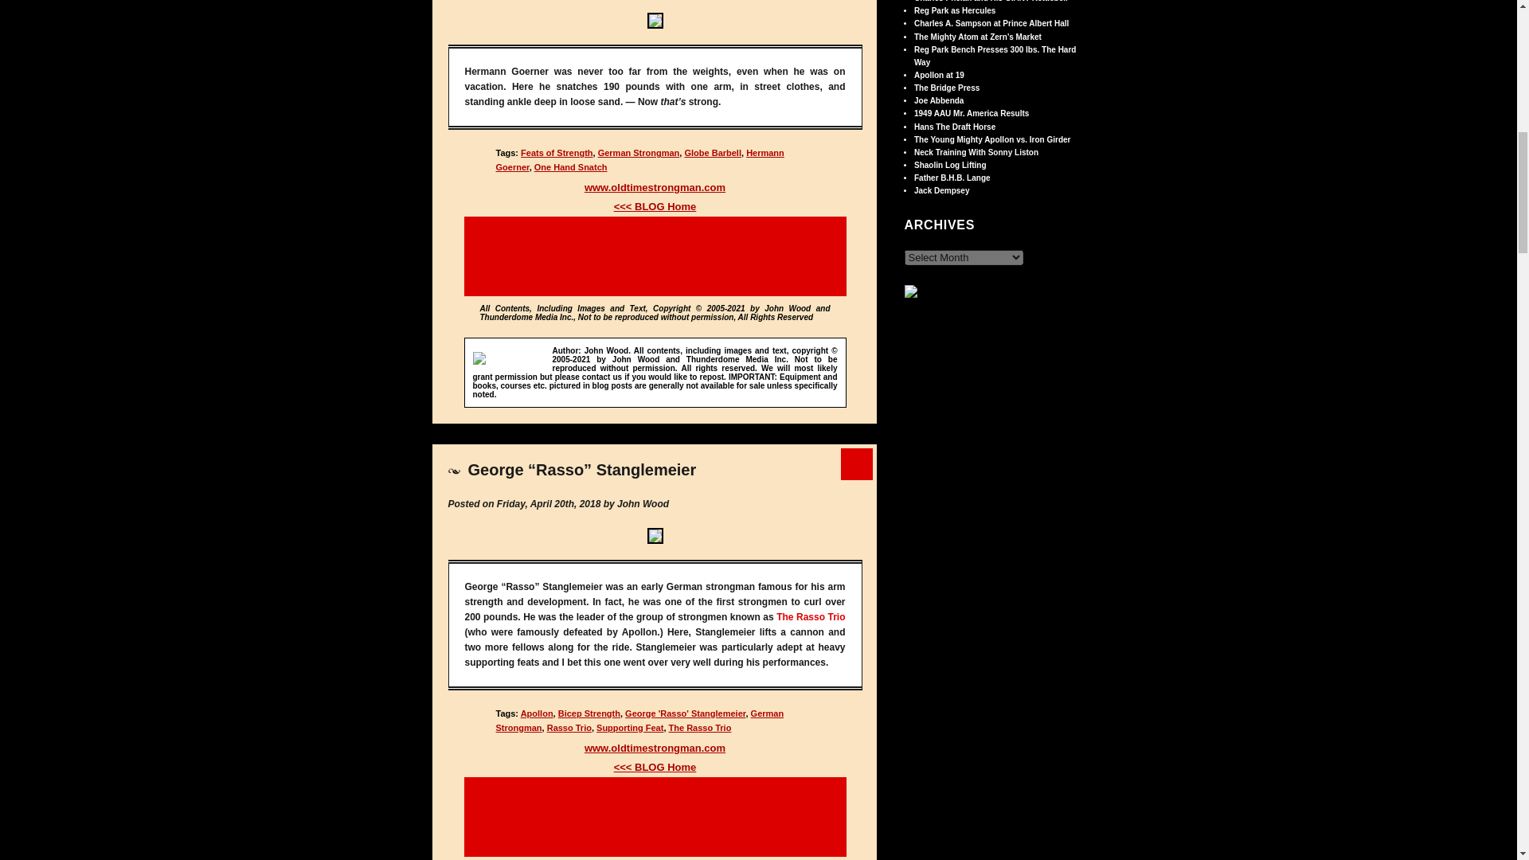 The width and height of the screenshot is (1529, 860). What do you see at coordinates (972, 113) in the screenshot?
I see `1949 AAU Mr. America Results` at bounding box center [972, 113].